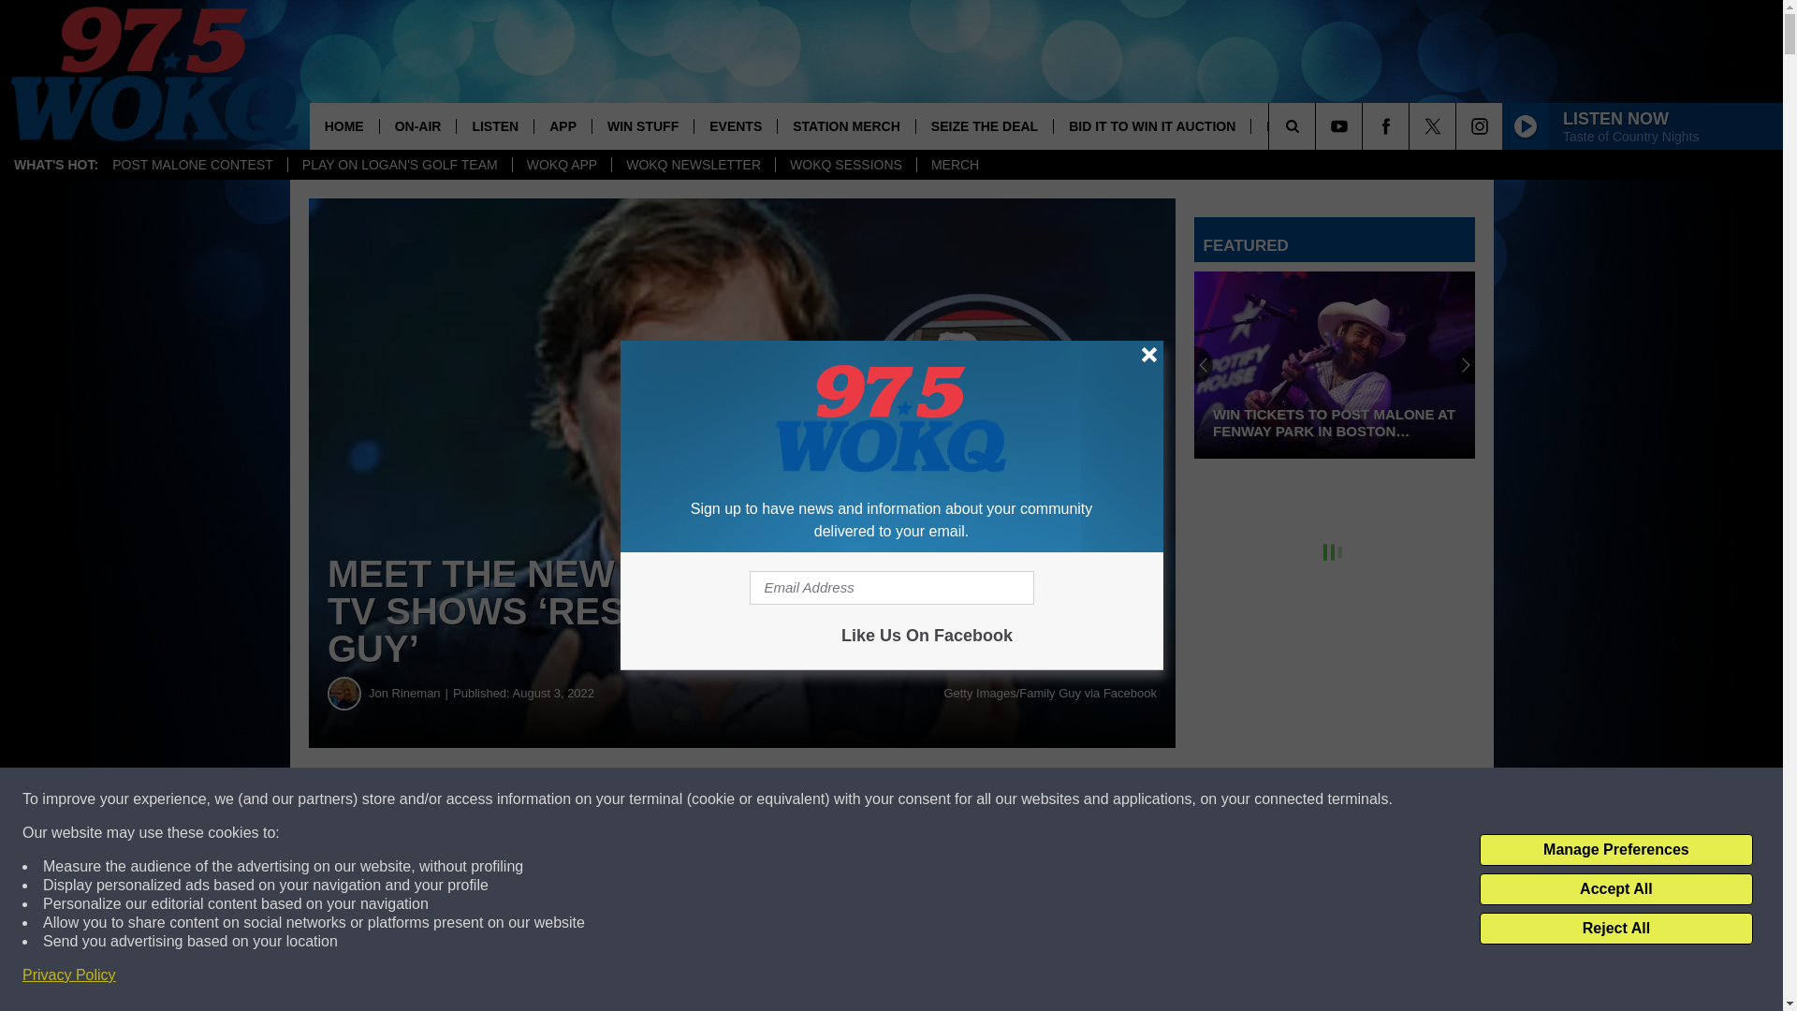 This screenshot has height=1011, width=1797. I want to click on LISTEN, so click(494, 125).